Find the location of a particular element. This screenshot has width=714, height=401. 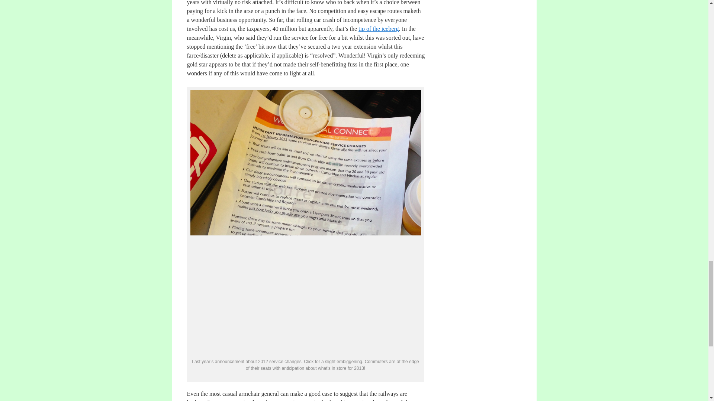

tip of the iceberg is located at coordinates (379, 29).